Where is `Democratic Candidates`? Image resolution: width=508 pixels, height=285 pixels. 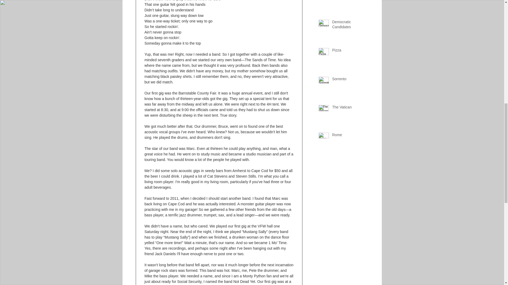
Democratic Candidates is located at coordinates (351, 26).